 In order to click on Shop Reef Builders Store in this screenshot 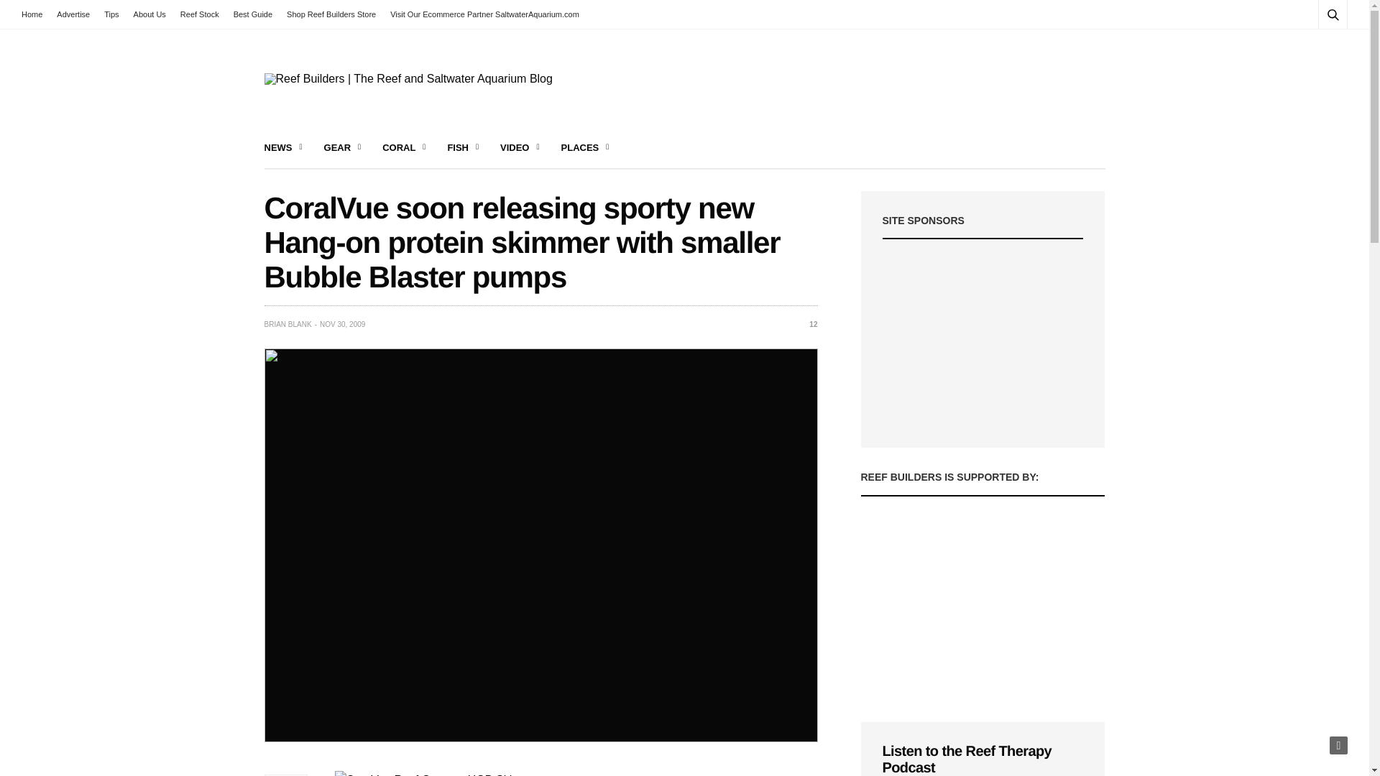, I will do `click(331, 14)`.